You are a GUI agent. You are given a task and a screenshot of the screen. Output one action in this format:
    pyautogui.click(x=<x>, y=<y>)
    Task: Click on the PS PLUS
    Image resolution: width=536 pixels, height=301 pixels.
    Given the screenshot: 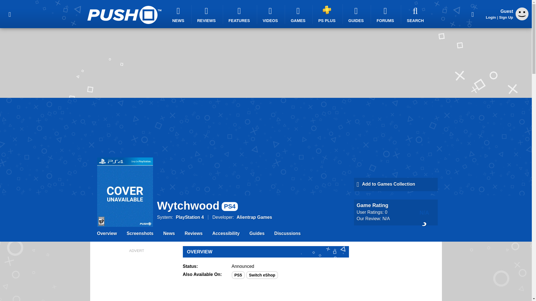 What is the action you would take?
    pyautogui.click(x=328, y=14)
    